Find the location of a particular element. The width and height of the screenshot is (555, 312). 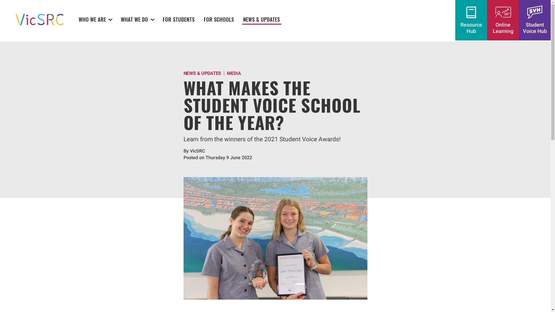

Student Voice Hub is located at coordinates (535, 20).